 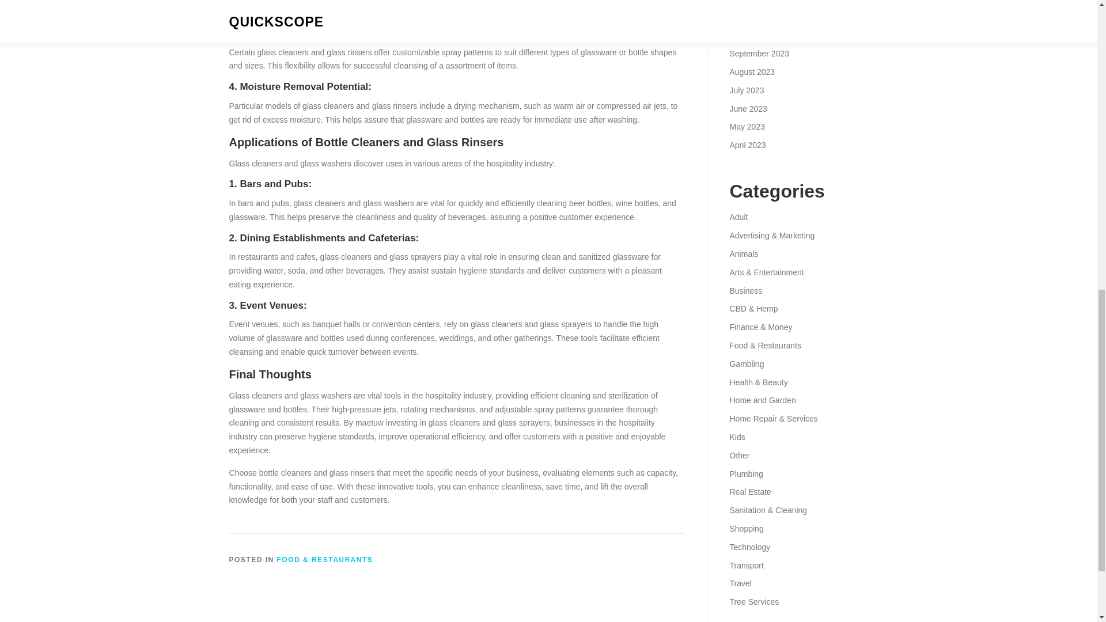 I want to click on September 2023, so click(x=759, y=54).